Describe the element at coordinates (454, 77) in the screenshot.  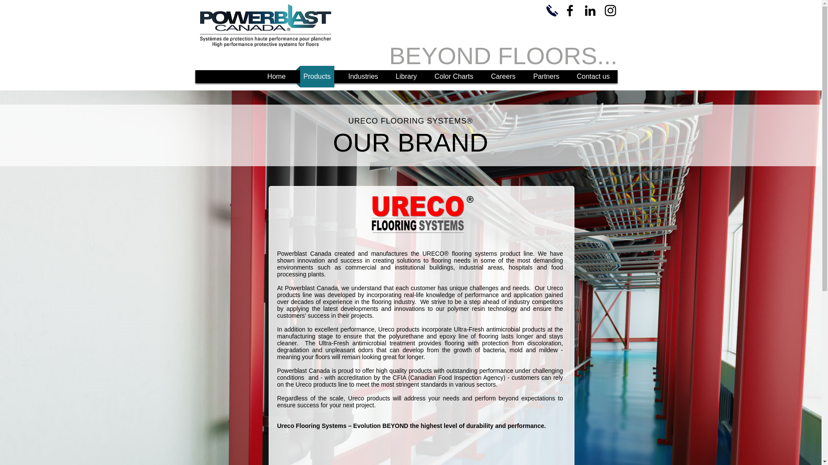
I see `Color Charts` at that location.